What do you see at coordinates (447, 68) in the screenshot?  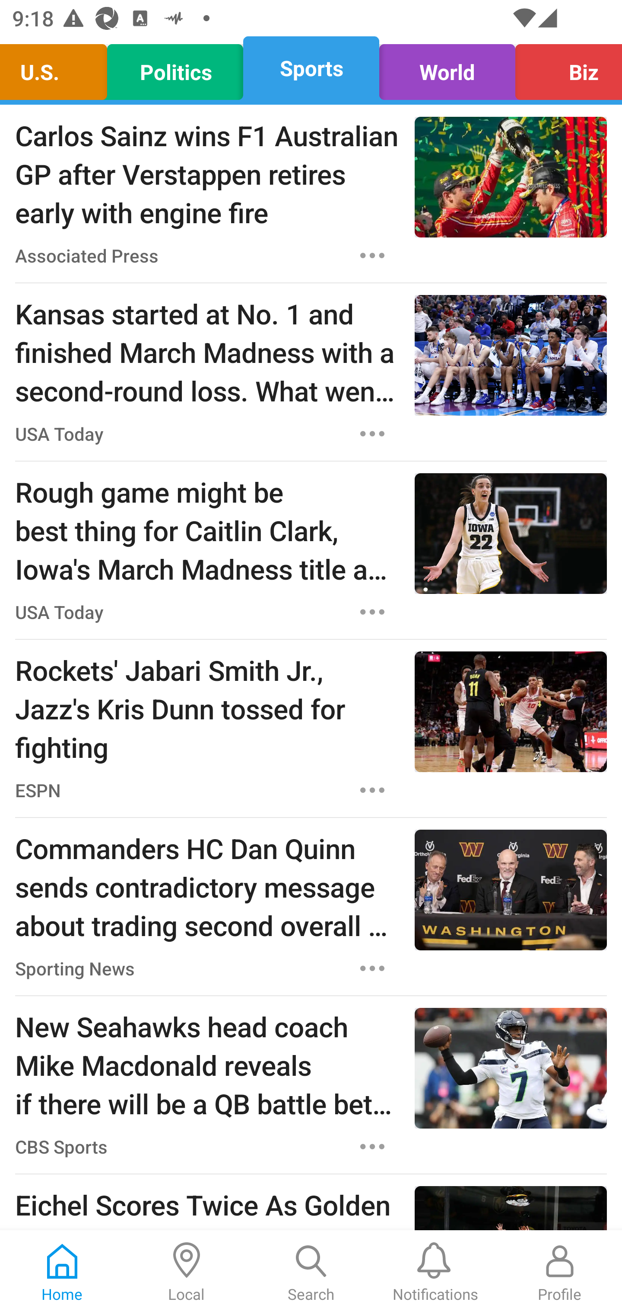 I see `World` at bounding box center [447, 68].